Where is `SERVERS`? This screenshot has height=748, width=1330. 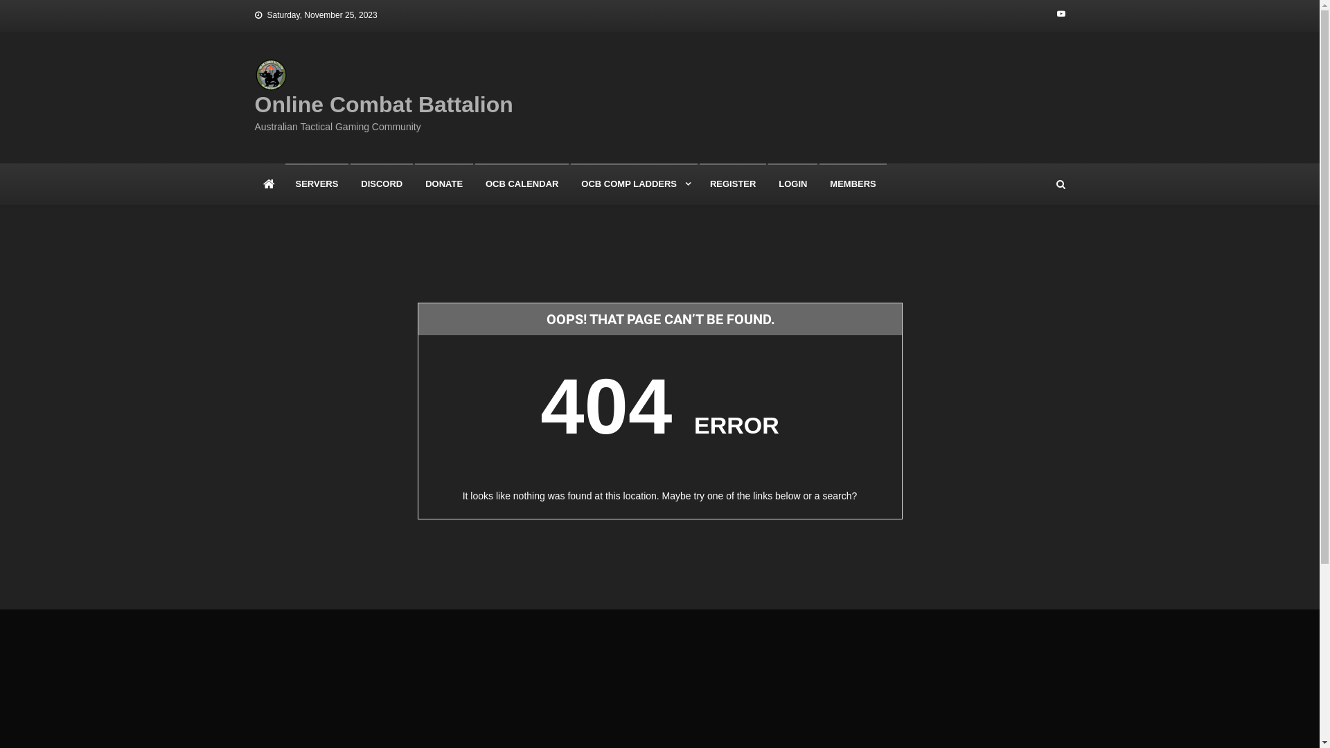 SERVERS is located at coordinates (317, 184).